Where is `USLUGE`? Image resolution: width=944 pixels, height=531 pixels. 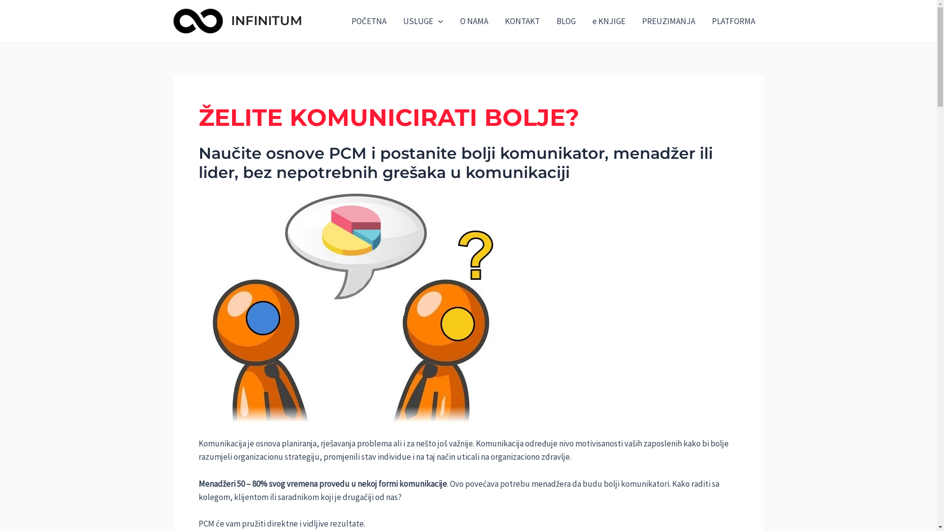 USLUGE is located at coordinates (423, 21).